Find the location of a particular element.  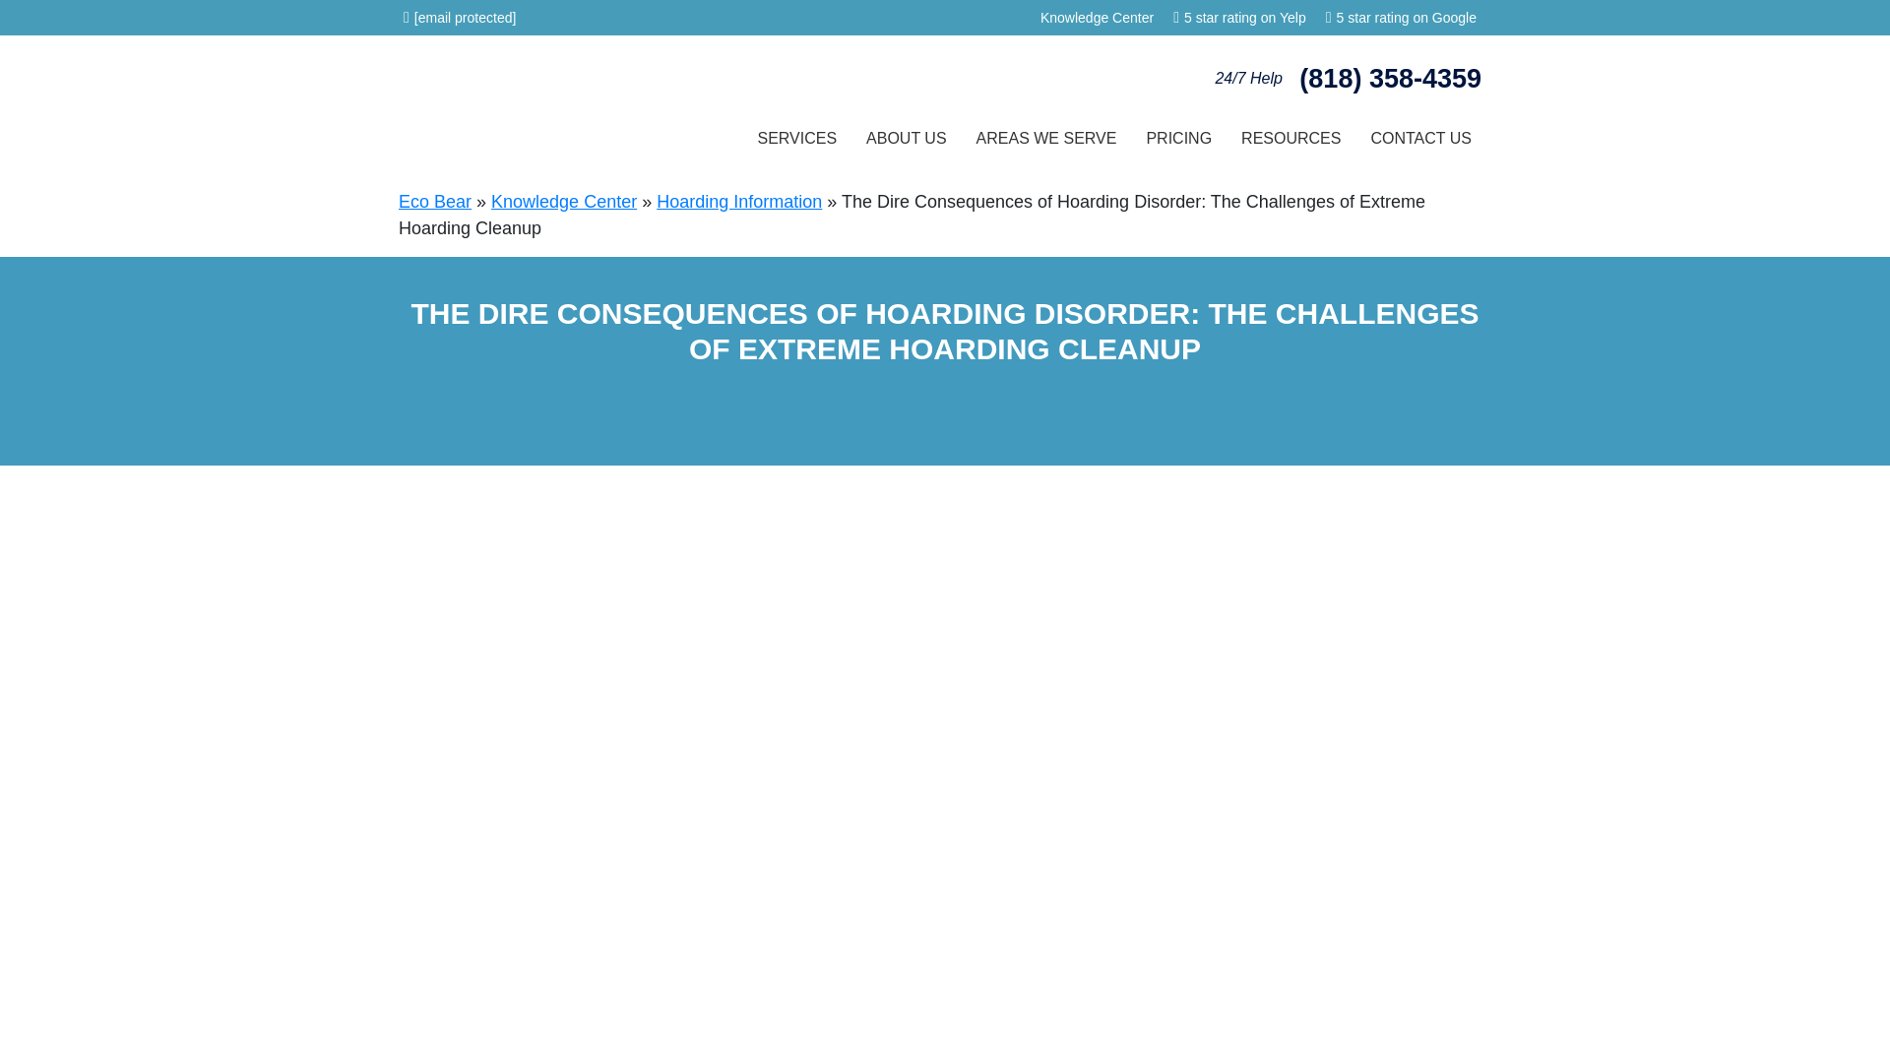

5 star rating on Google is located at coordinates (1406, 18).